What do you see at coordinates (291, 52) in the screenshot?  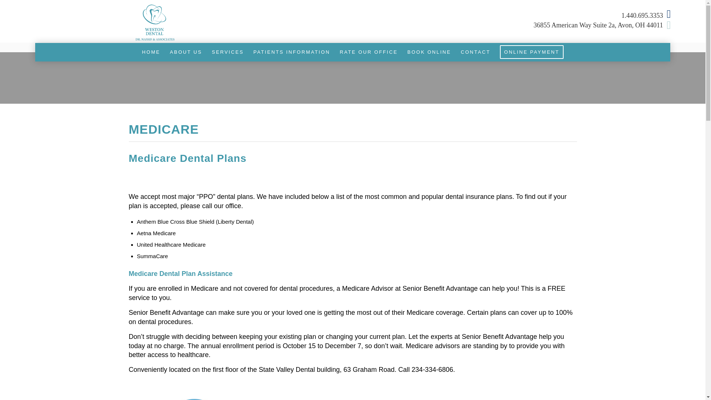 I see `PATIENTS INFORMATION` at bounding box center [291, 52].